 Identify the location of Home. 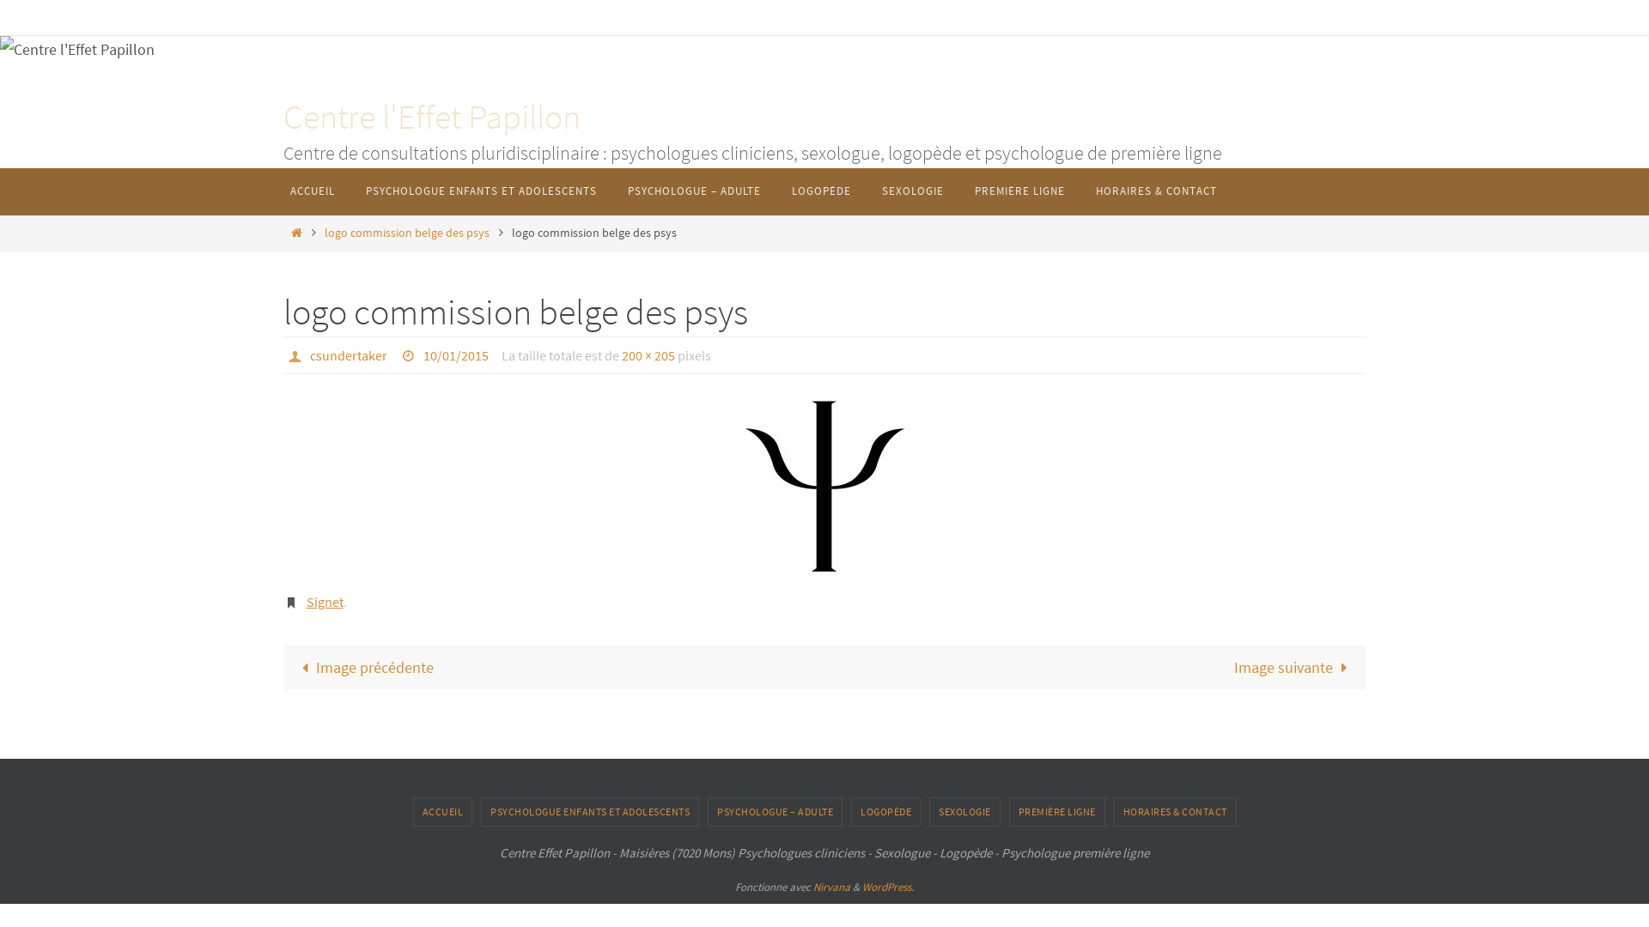
(296, 233).